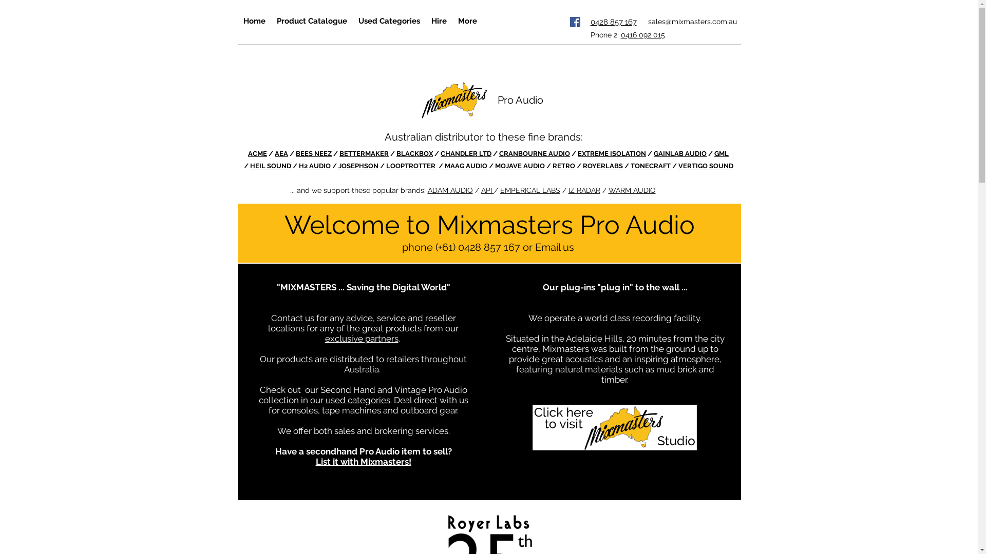 The height and width of the screenshot is (554, 986). What do you see at coordinates (486, 160) in the screenshot?
I see `GML / ` at bounding box center [486, 160].